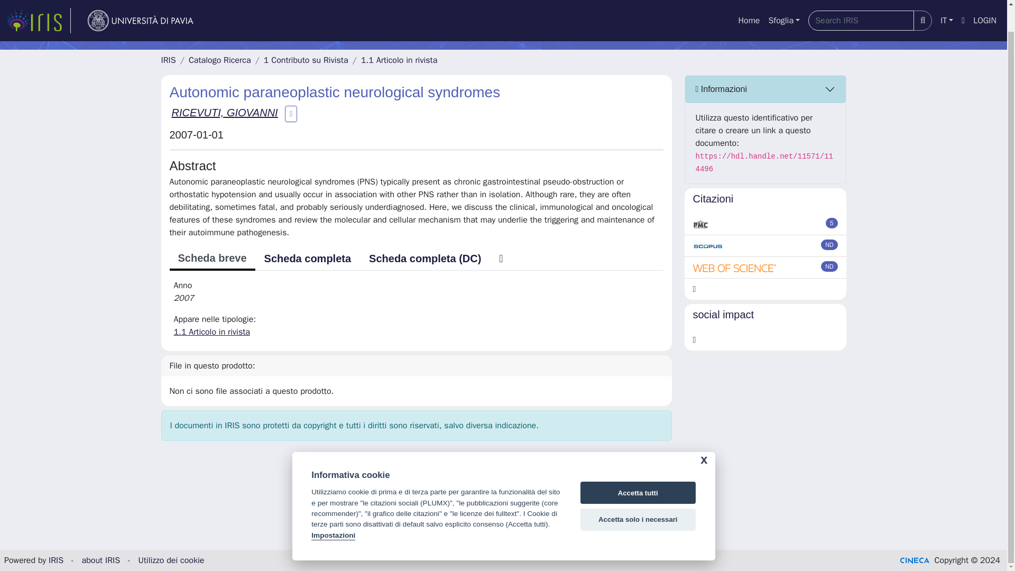 The width and height of the screenshot is (1015, 571). I want to click on LOGIN, so click(985, 3).